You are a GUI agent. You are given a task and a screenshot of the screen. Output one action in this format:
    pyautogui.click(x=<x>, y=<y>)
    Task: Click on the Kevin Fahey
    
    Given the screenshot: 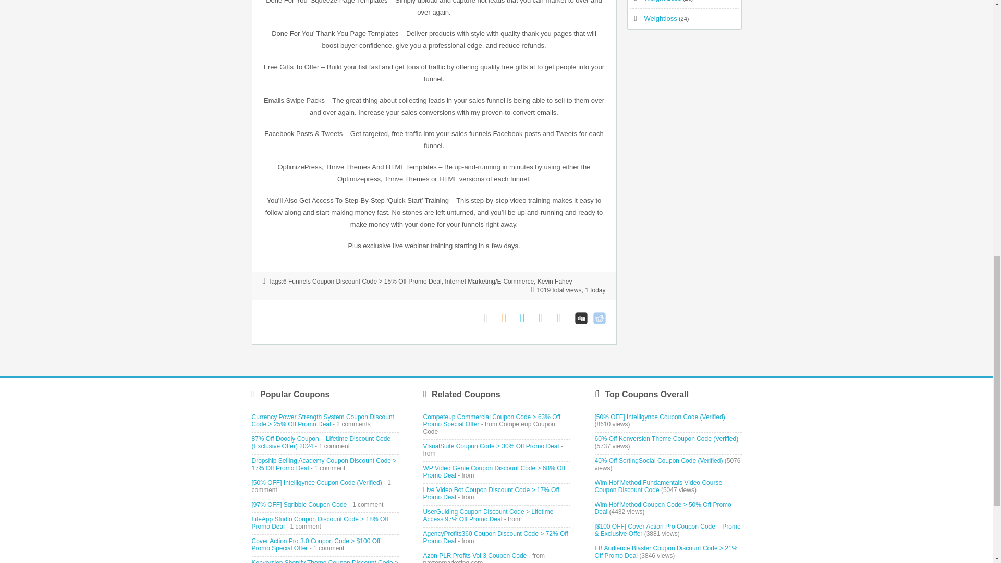 What is the action you would take?
    pyautogui.click(x=555, y=281)
    